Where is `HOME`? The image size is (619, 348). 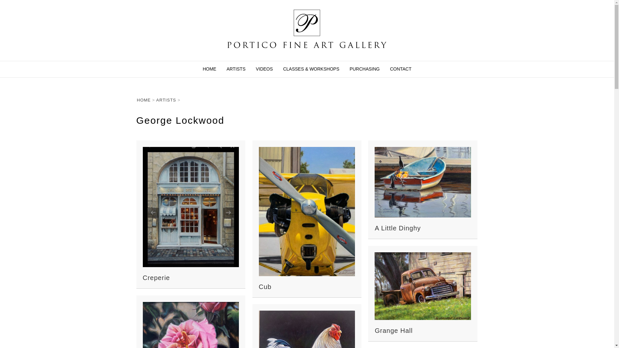
HOME is located at coordinates (210, 69).